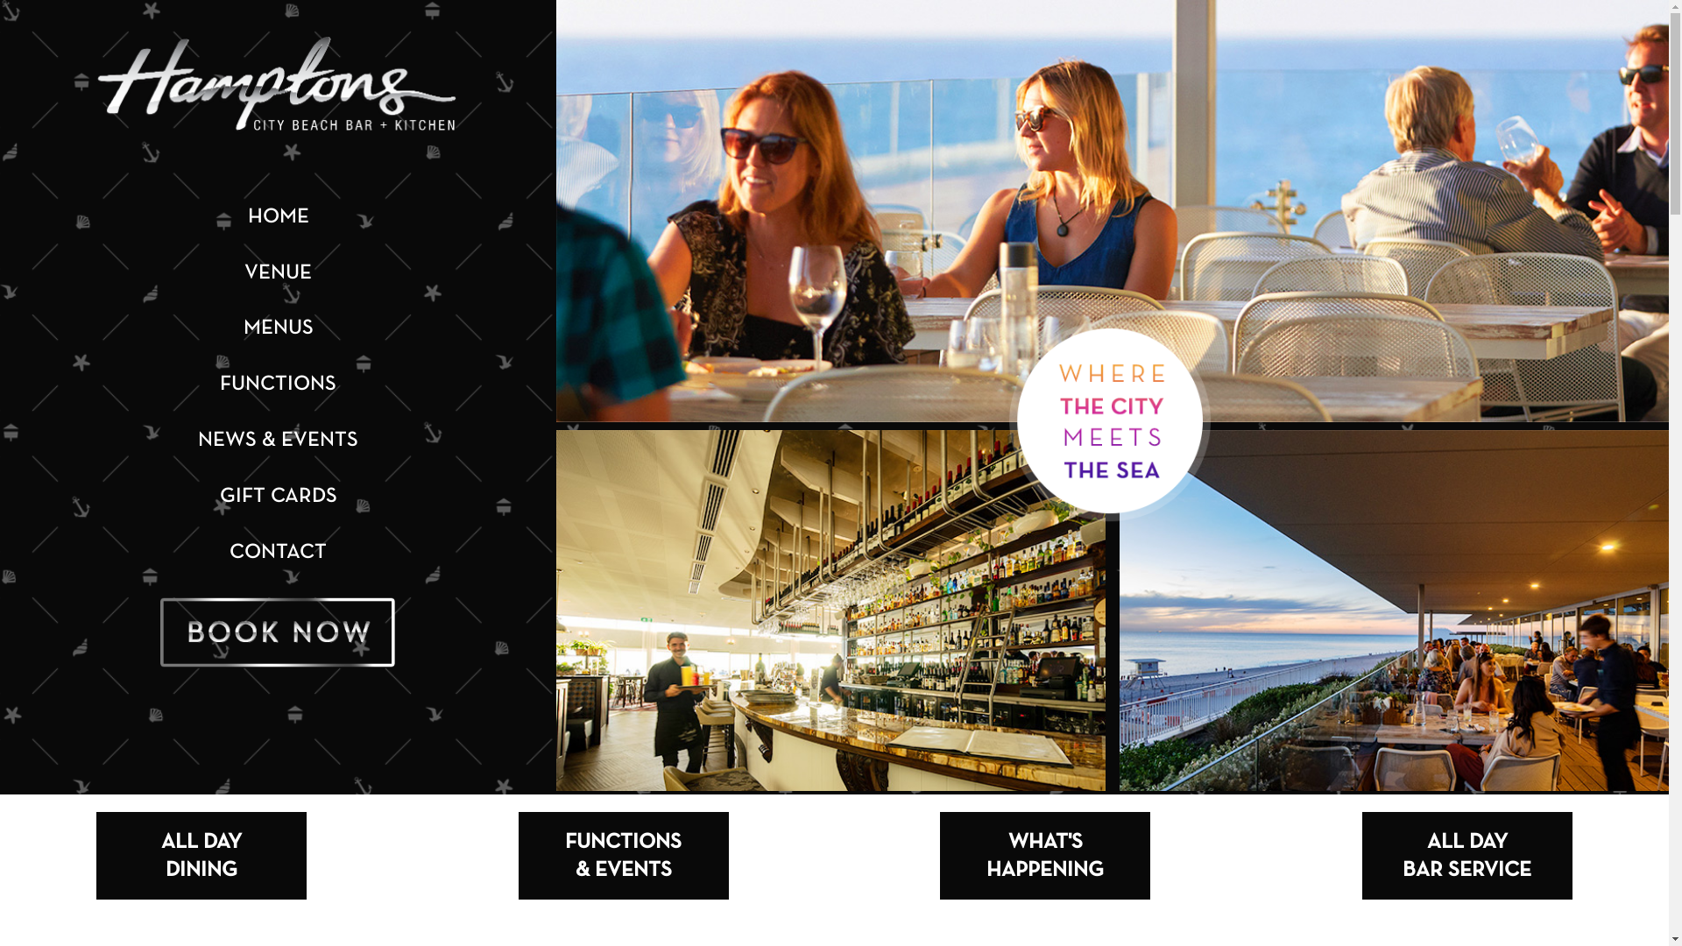 The image size is (1682, 946). Describe the element at coordinates (279, 385) in the screenshot. I see `FUNCTIONS` at that location.